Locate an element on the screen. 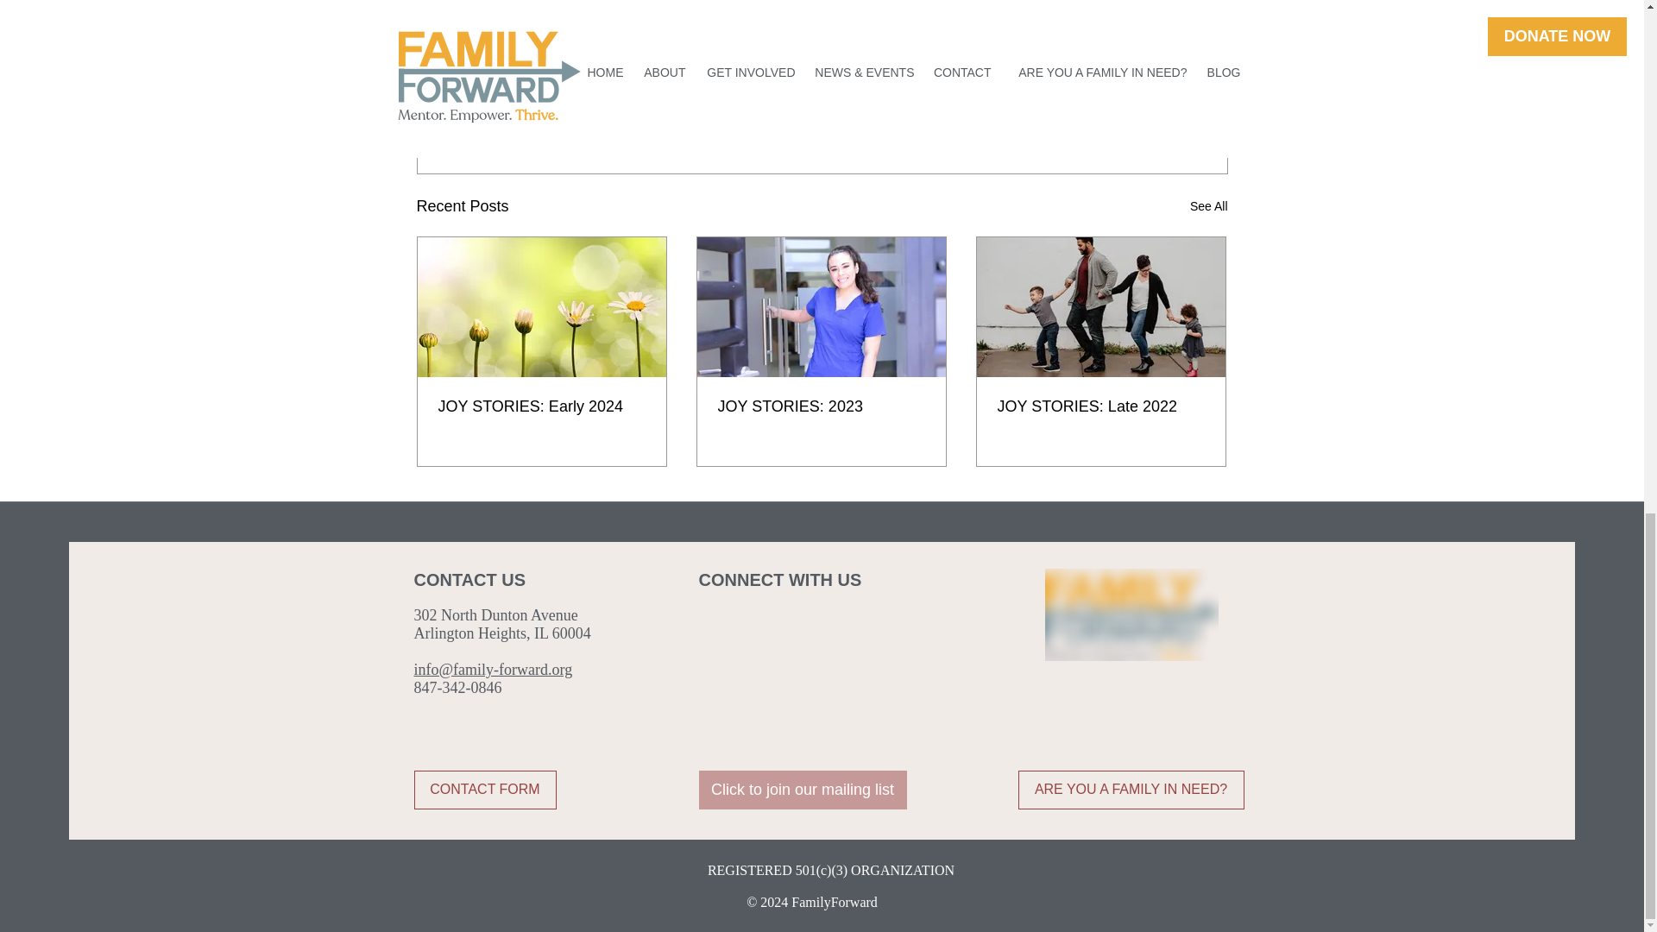 The width and height of the screenshot is (1657, 932). mentors is located at coordinates (535, 29).